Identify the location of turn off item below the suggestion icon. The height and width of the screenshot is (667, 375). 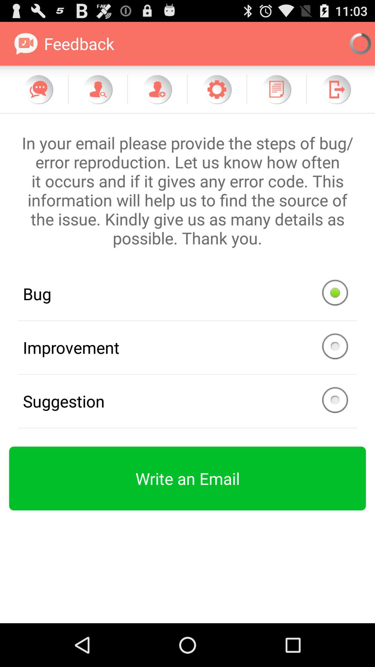
(187, 478).